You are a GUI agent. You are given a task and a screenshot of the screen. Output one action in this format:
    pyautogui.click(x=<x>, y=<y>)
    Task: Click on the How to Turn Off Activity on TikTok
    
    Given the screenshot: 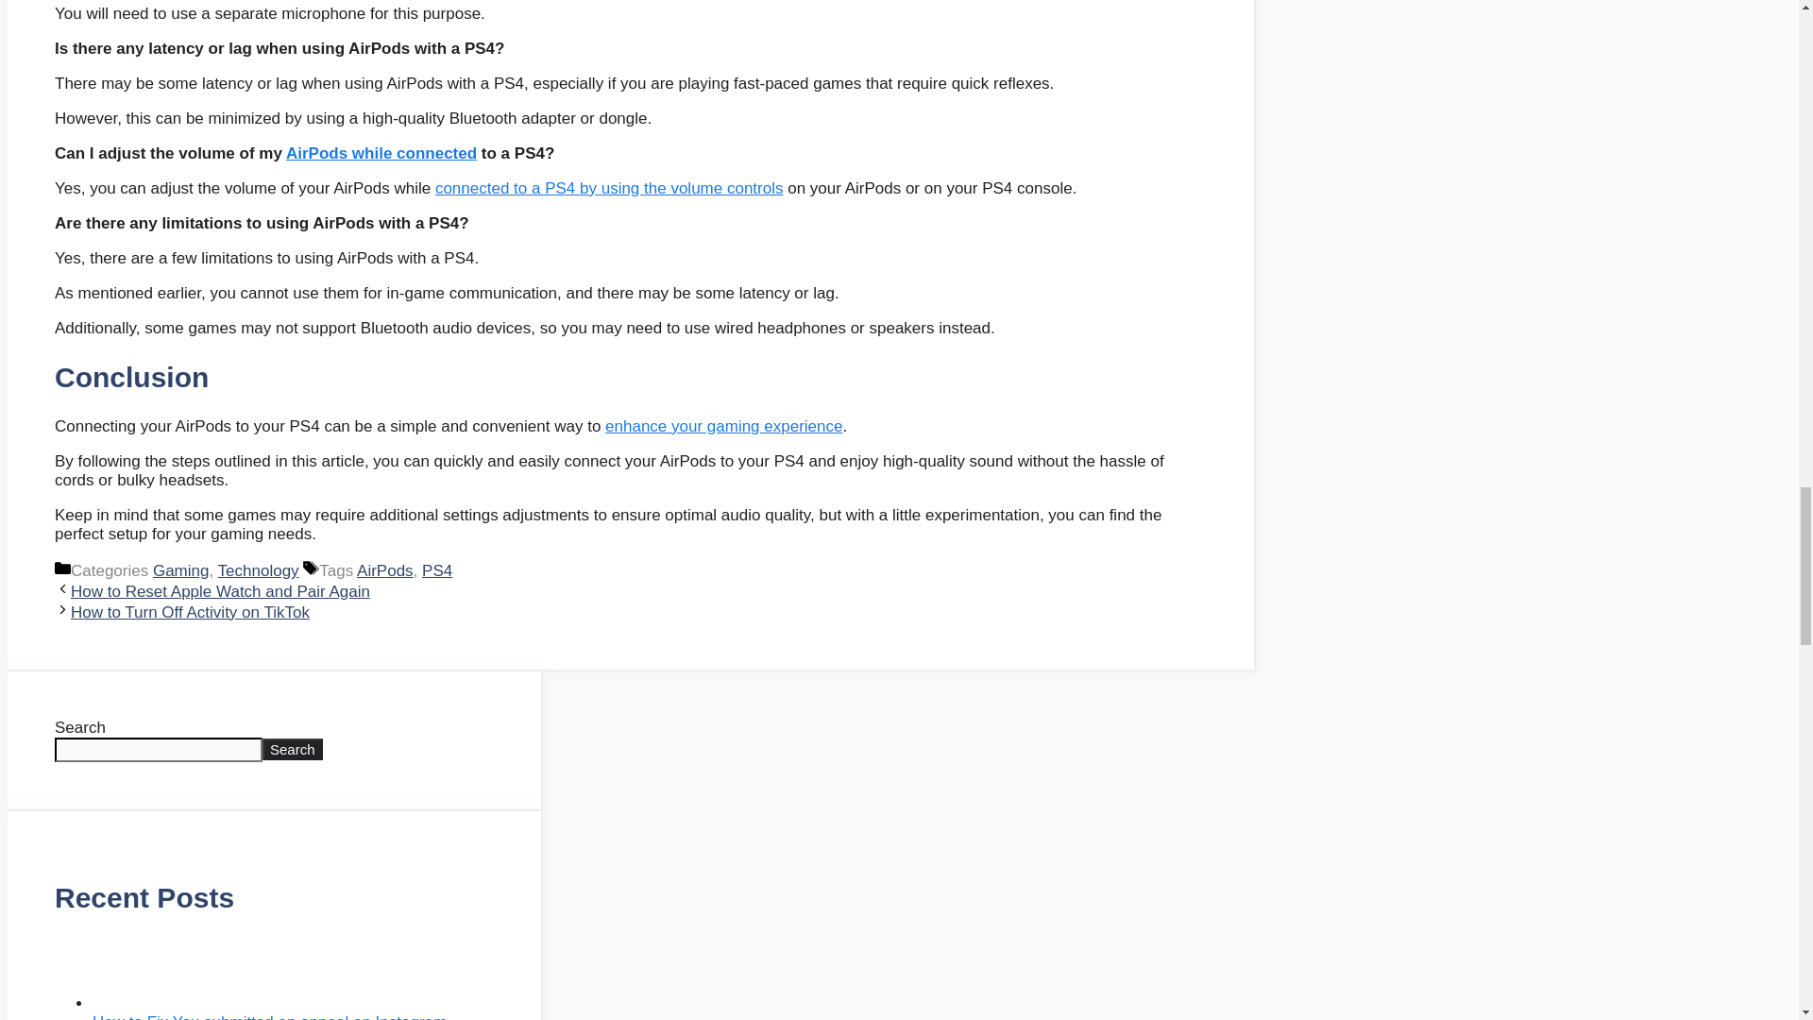 What is the action you would take?
    pyautogui.click(x=190, y=612)
    